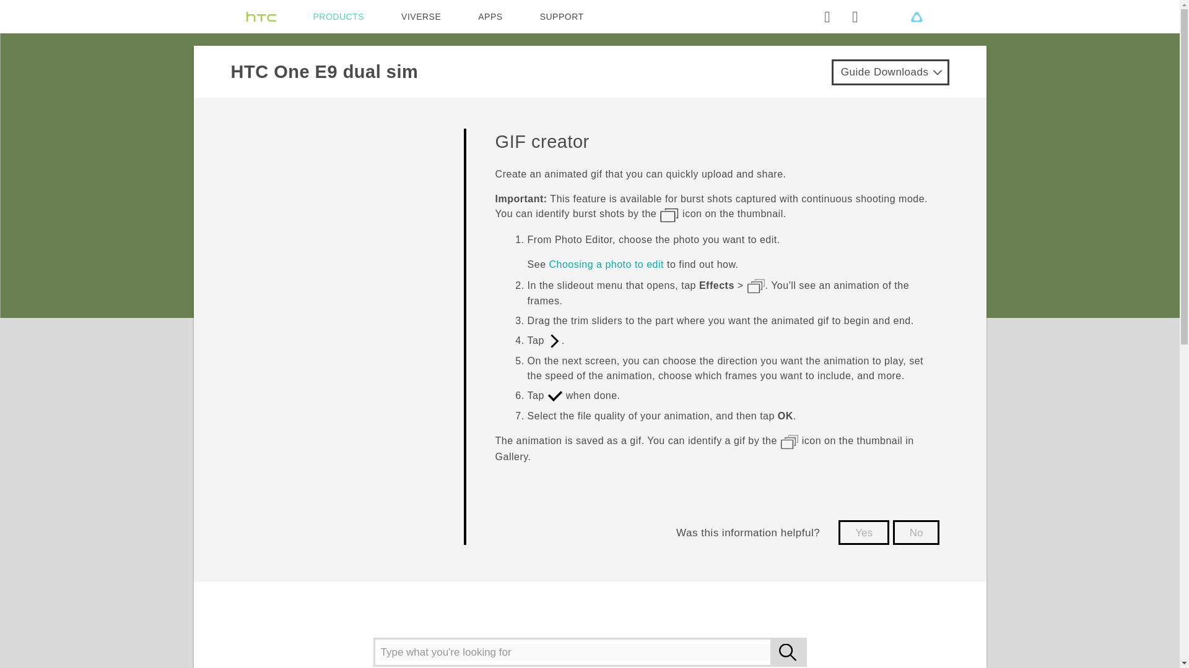 This screenshot has height=668, width=1189. Describe the element at coordinates (421, 16) in the screenshot. I see `VIVERSE` at that location.